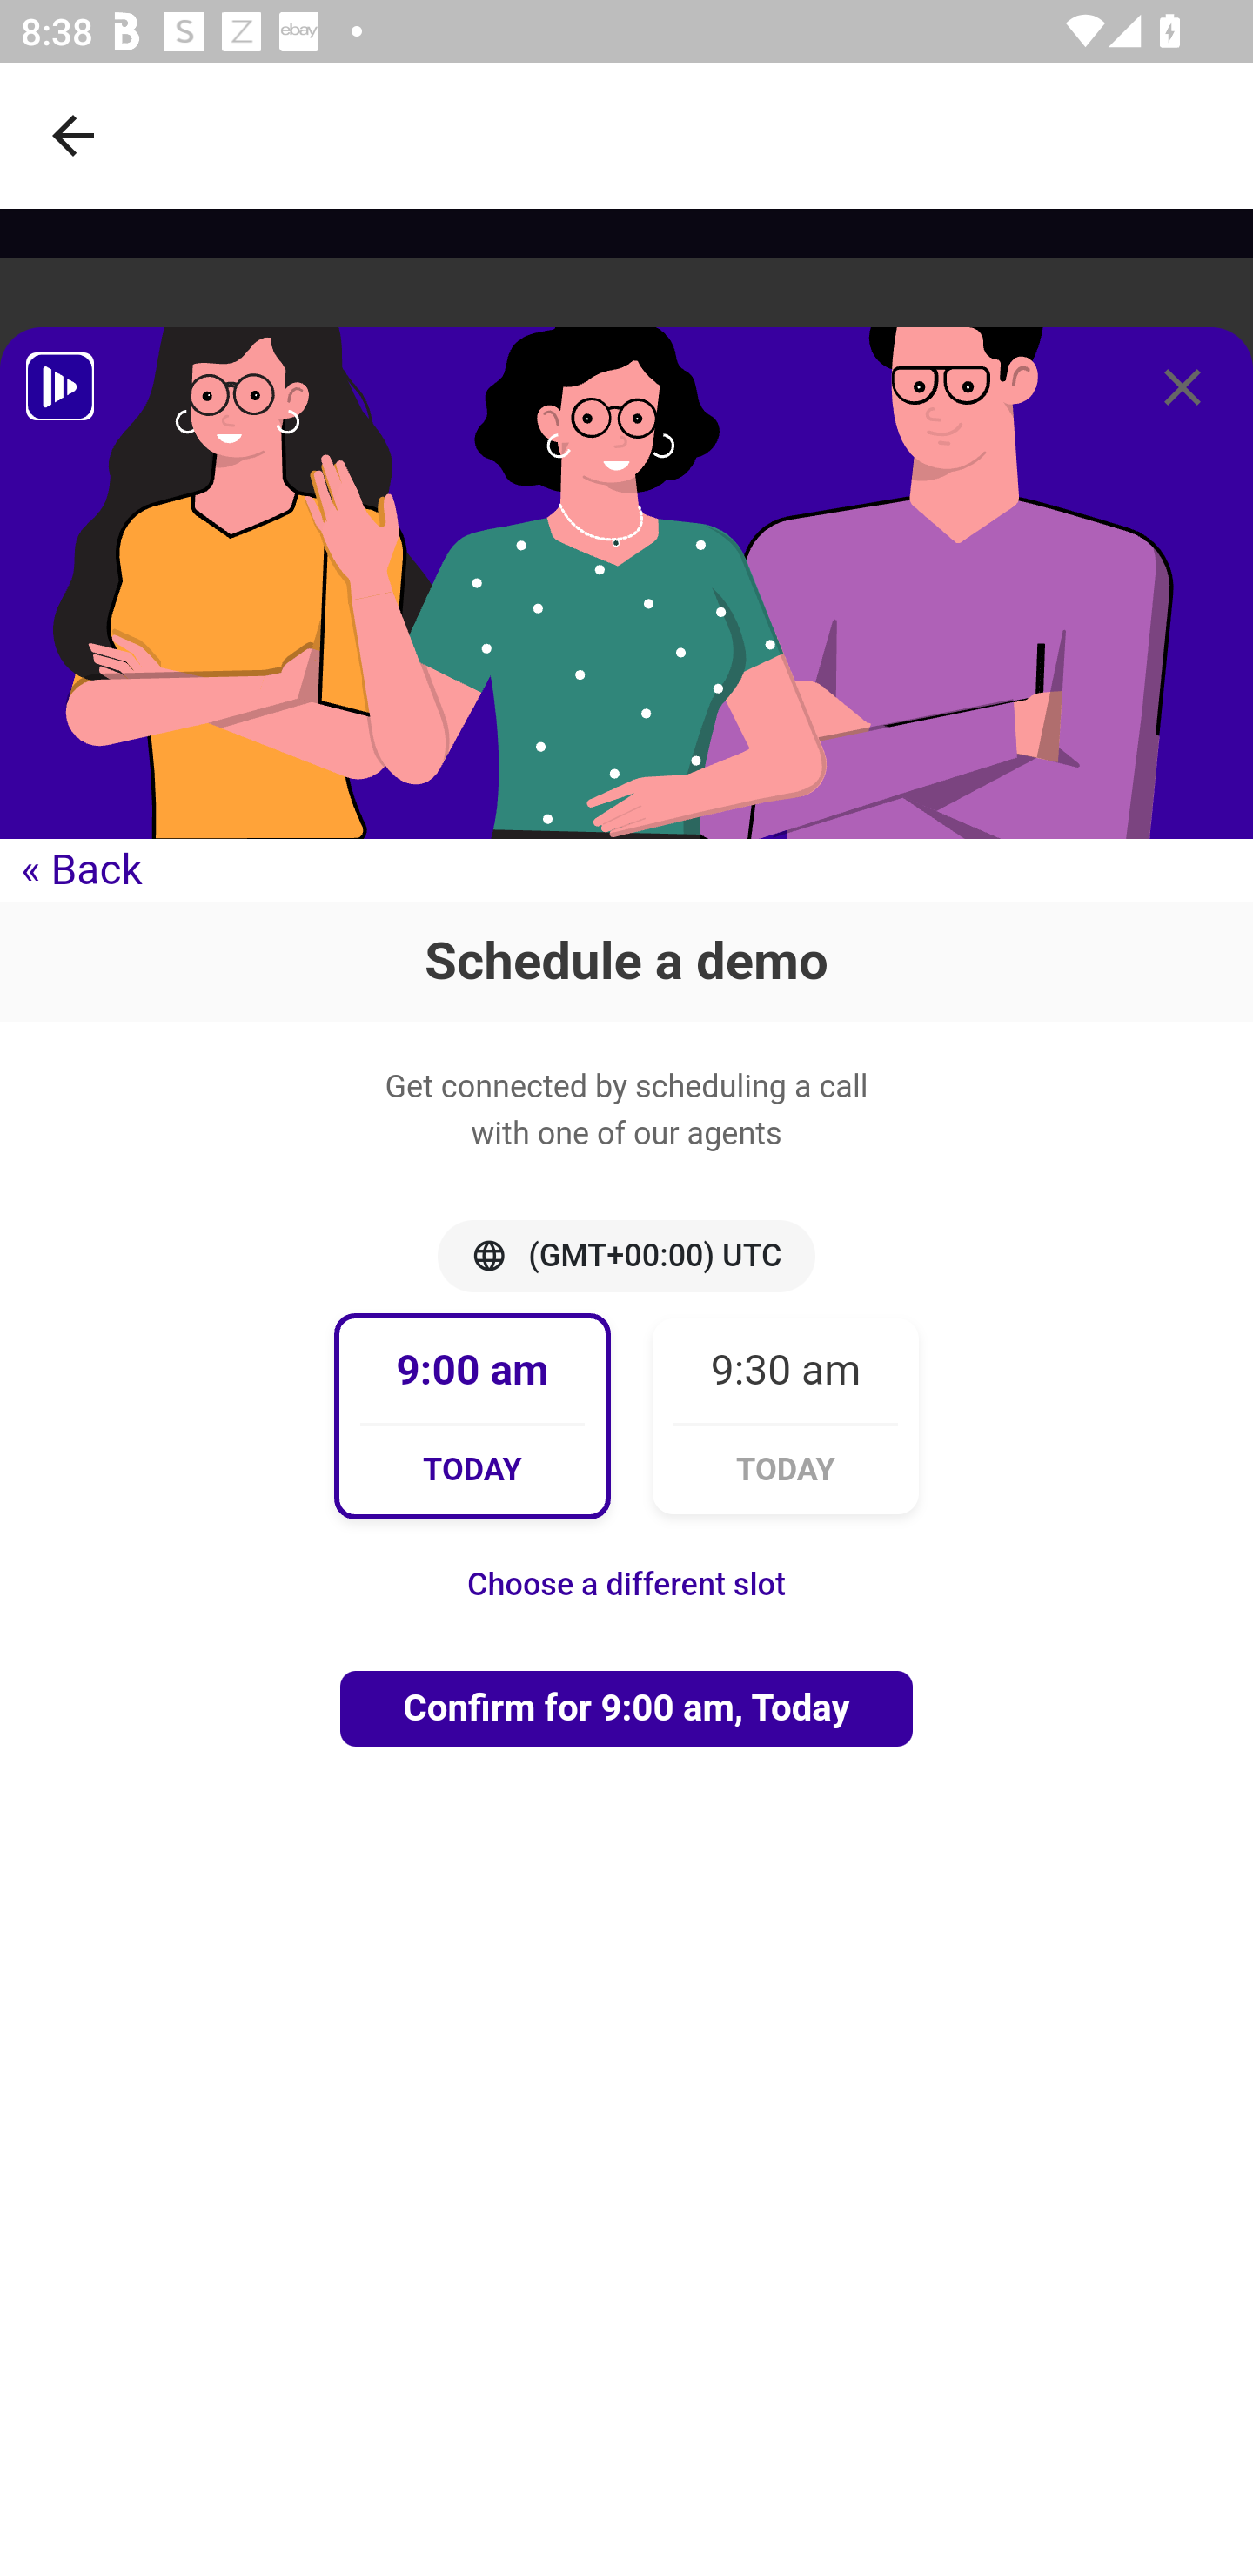 The image size is (1253, 2576). Describe the element at coordinates (626, 1707) in the screenshot. I see `Confirm for 9:00 am, Today` at that location.